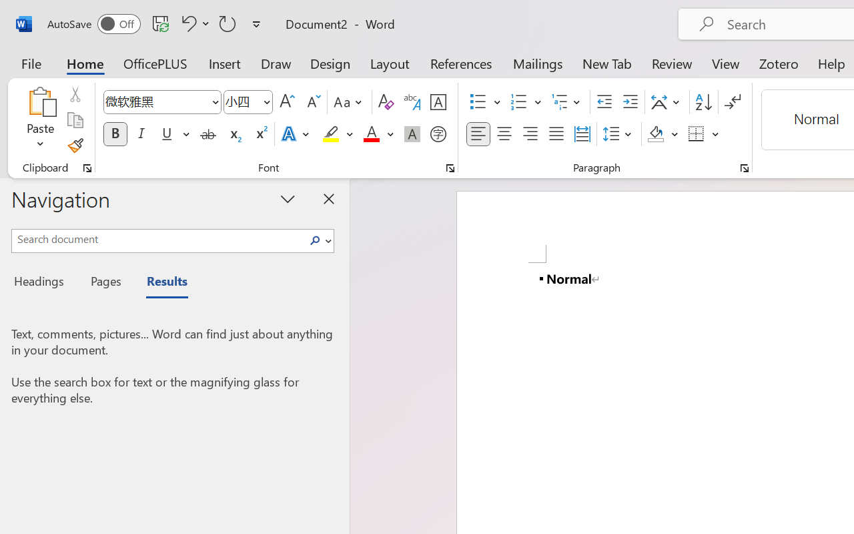 The height and width of the screenshot is (534, 854). Describe the element at coordinates (607, 63) in the screenshot. I see `New Tab` at that location.